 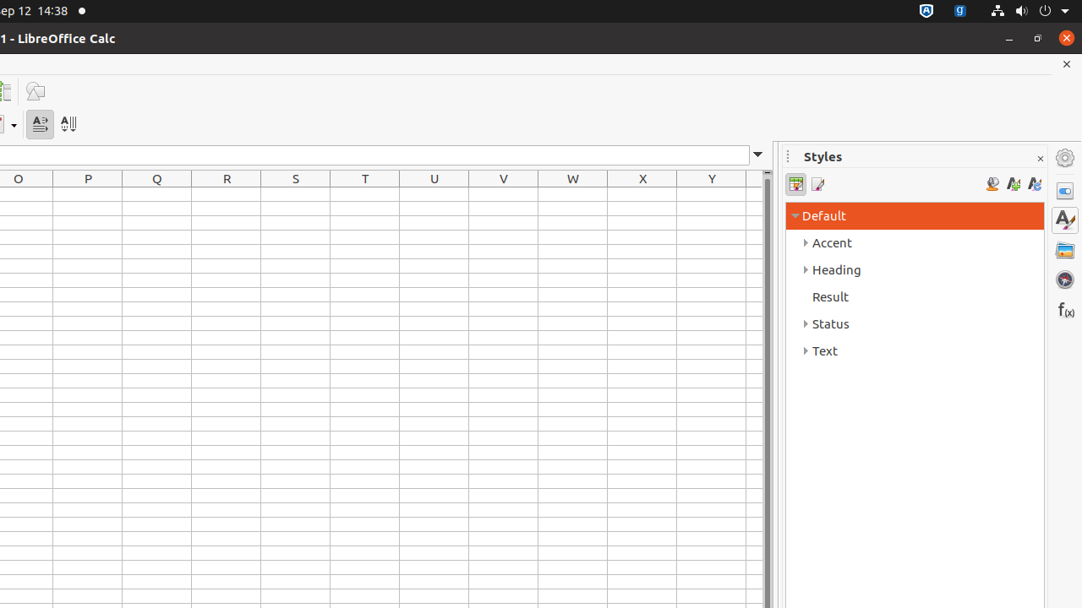 I want to click on T1, so click(x=365, y=194).